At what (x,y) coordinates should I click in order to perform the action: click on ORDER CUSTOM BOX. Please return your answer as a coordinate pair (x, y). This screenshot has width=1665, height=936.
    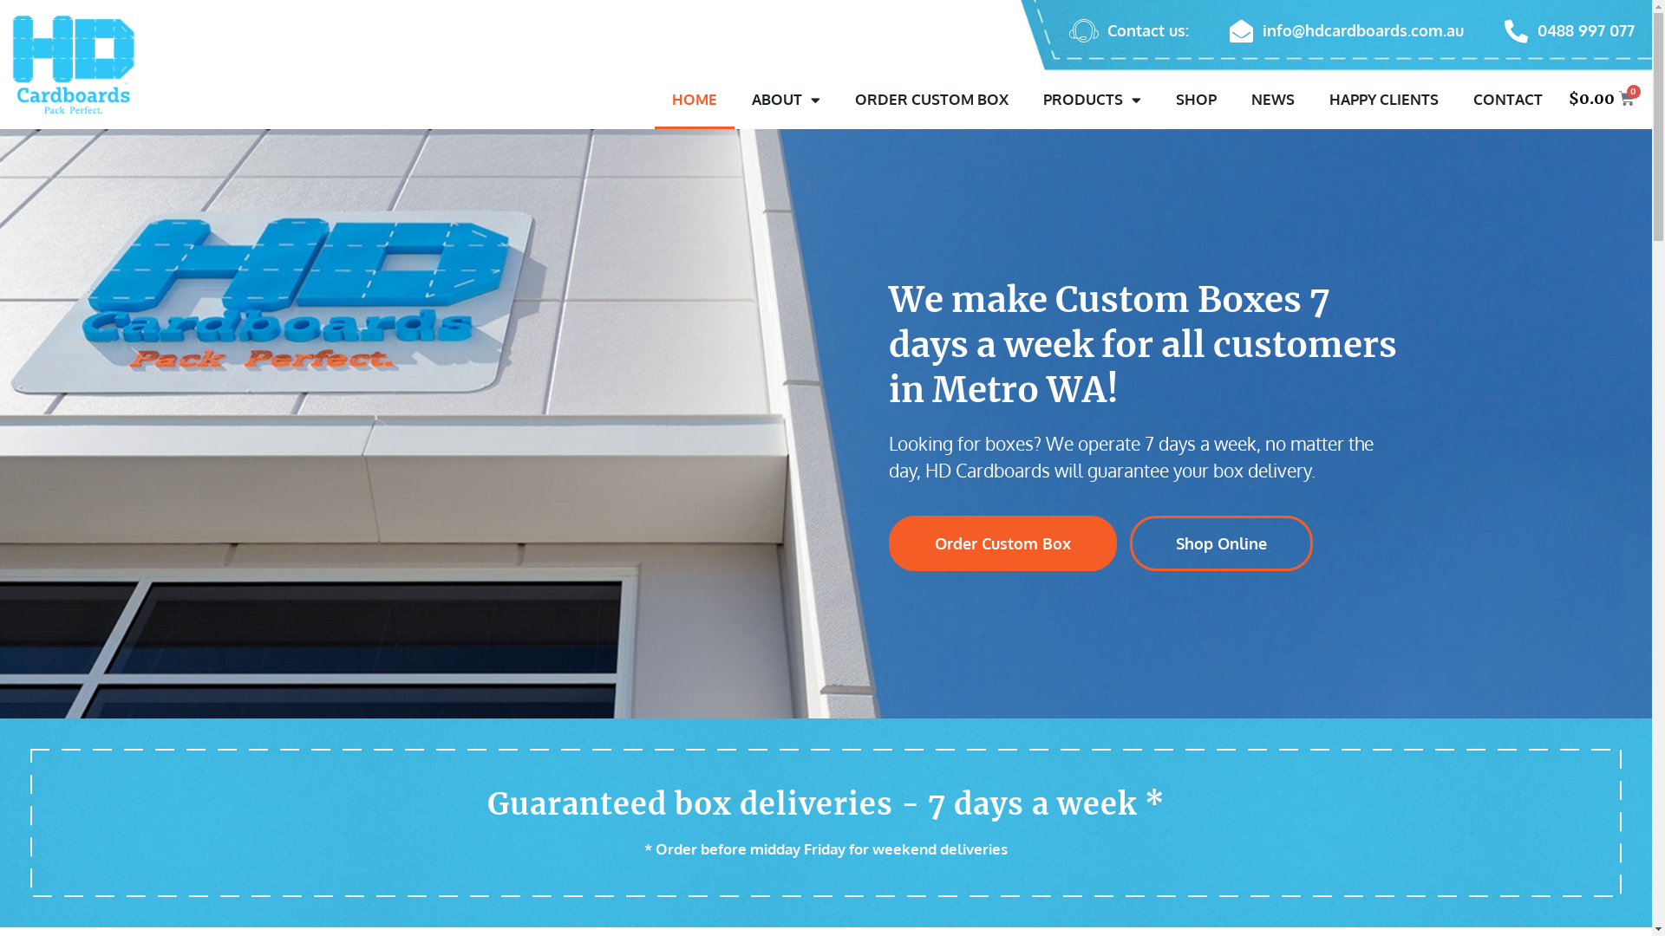
    Looking at the image, I should click on (931, 100).